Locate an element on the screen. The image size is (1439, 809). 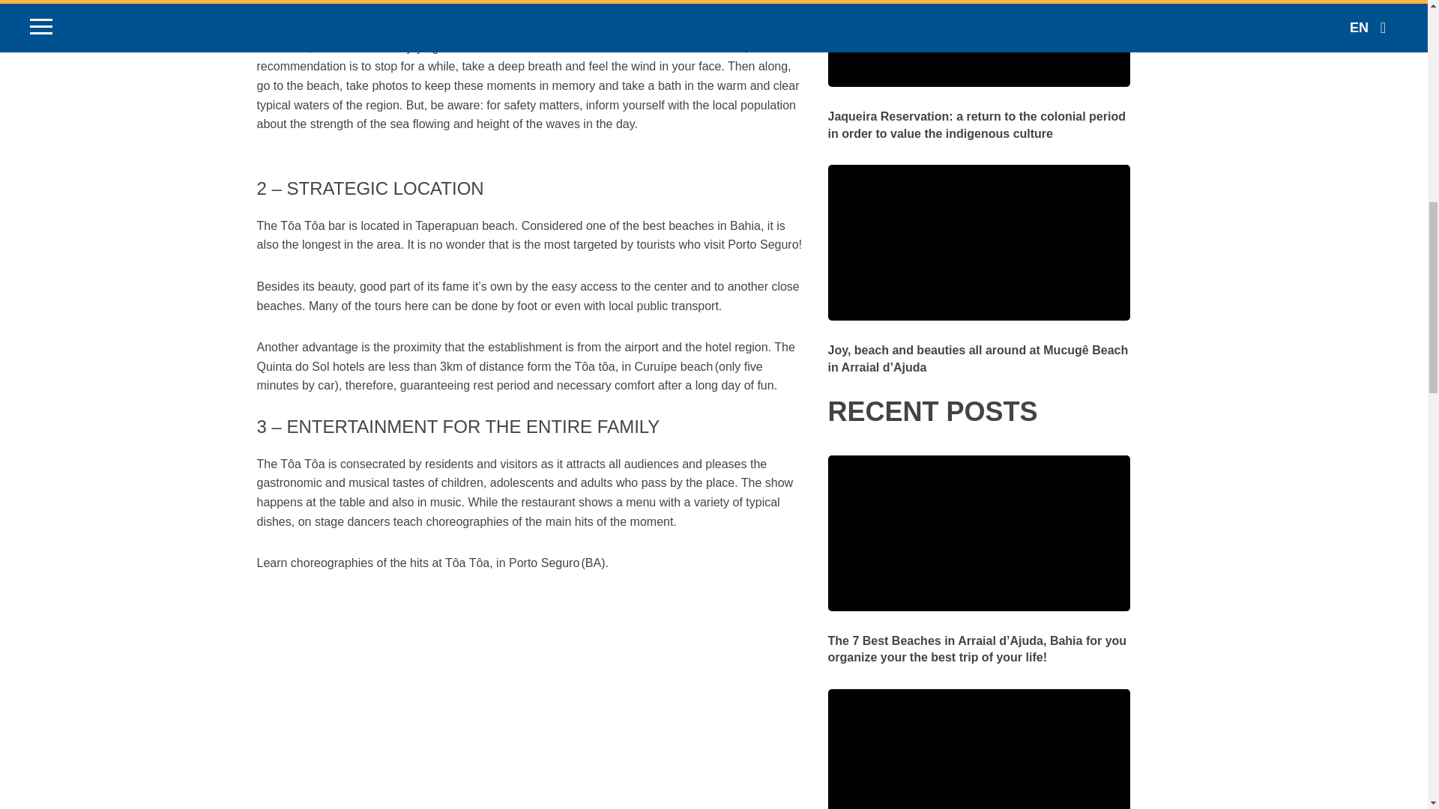
Saiba mais is located at coordinates (979, 115).